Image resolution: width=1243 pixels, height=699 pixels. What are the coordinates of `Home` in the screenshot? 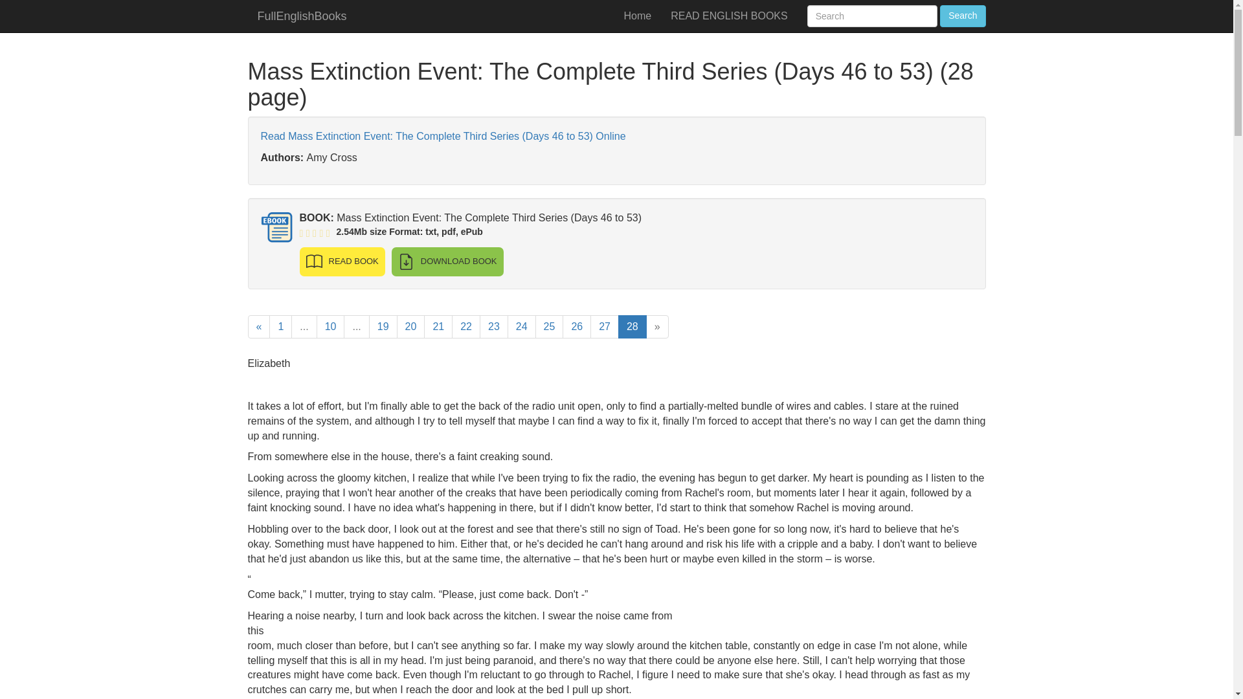 It's located at (637, 16).